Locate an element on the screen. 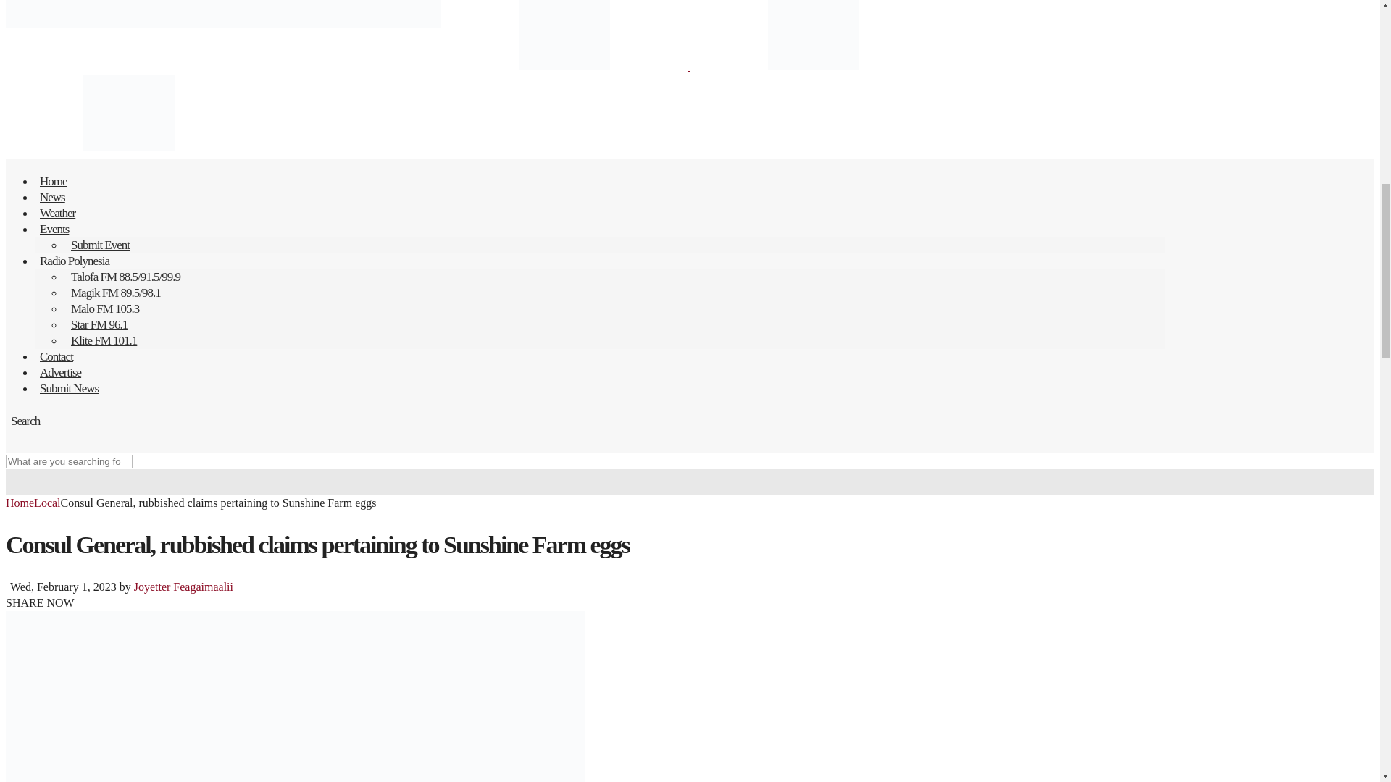  News is located at coordinates (55, 197).